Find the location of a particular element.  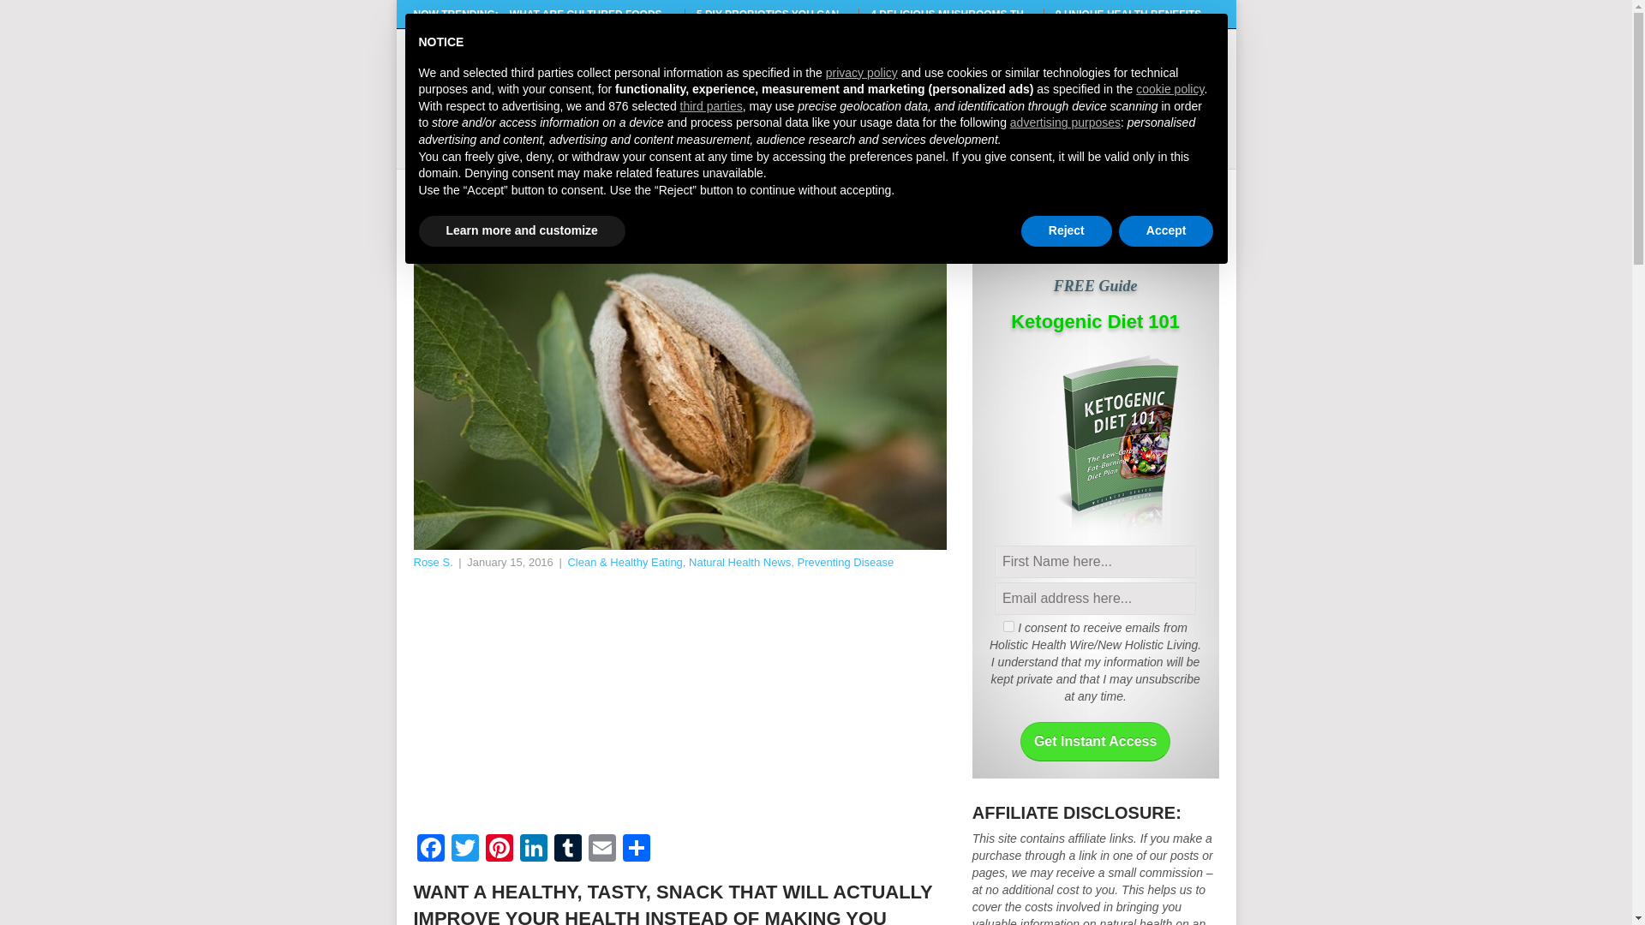

HOLISTIC HEALTH WIRE is located at coordinates (625, 64).